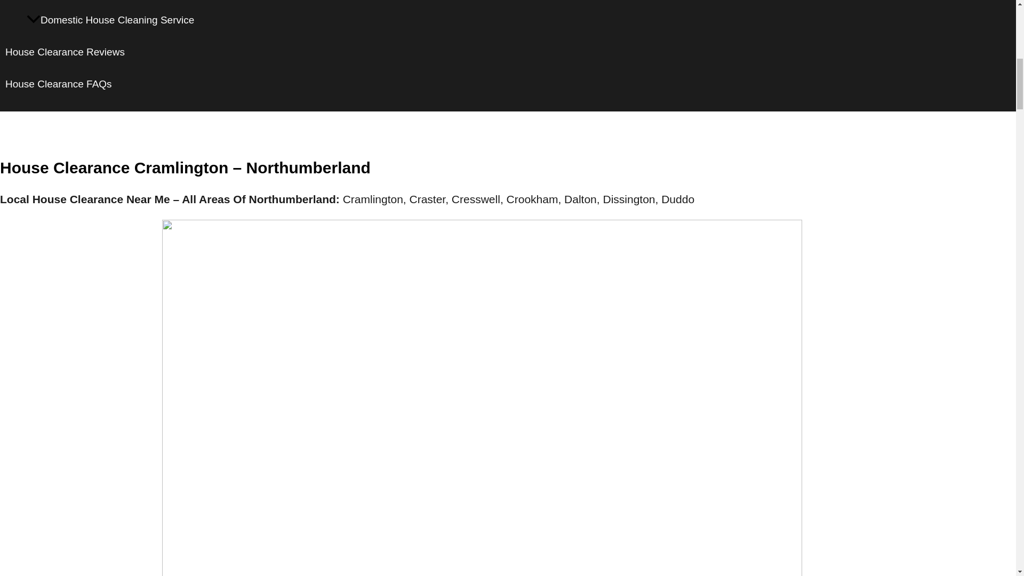 Image resolution: width=1024 pixels, height=576 pixels. Describe the element at coordinates (146, 20) in the screenshot. I see `Domestic House Cleaning Service` at that location.